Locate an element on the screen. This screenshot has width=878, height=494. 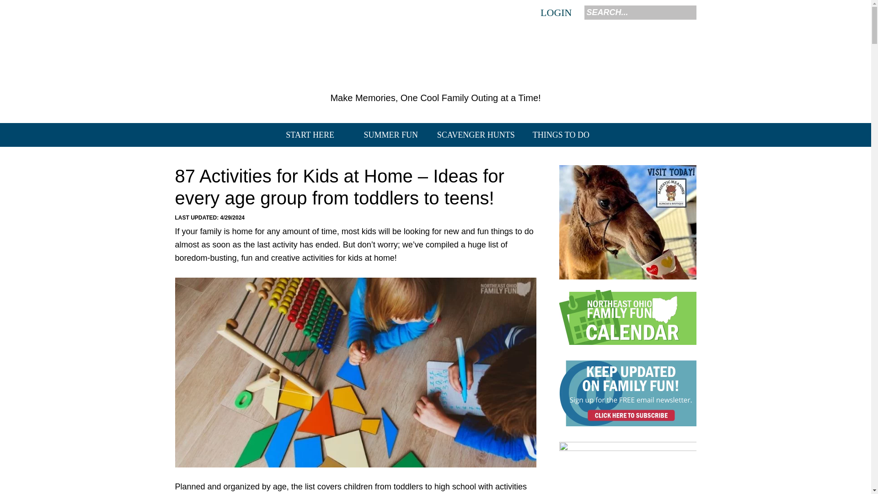
Northeast Ohio Family Fun is located at coordinates (435, 58).